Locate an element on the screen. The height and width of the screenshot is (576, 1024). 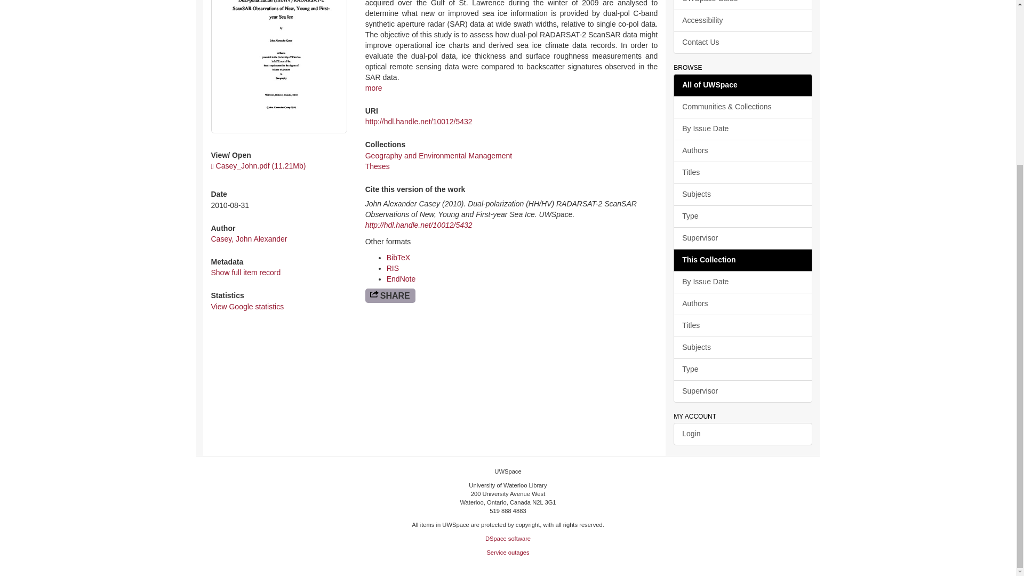
Casey, John Alexander is located at coordinates (249, 238).